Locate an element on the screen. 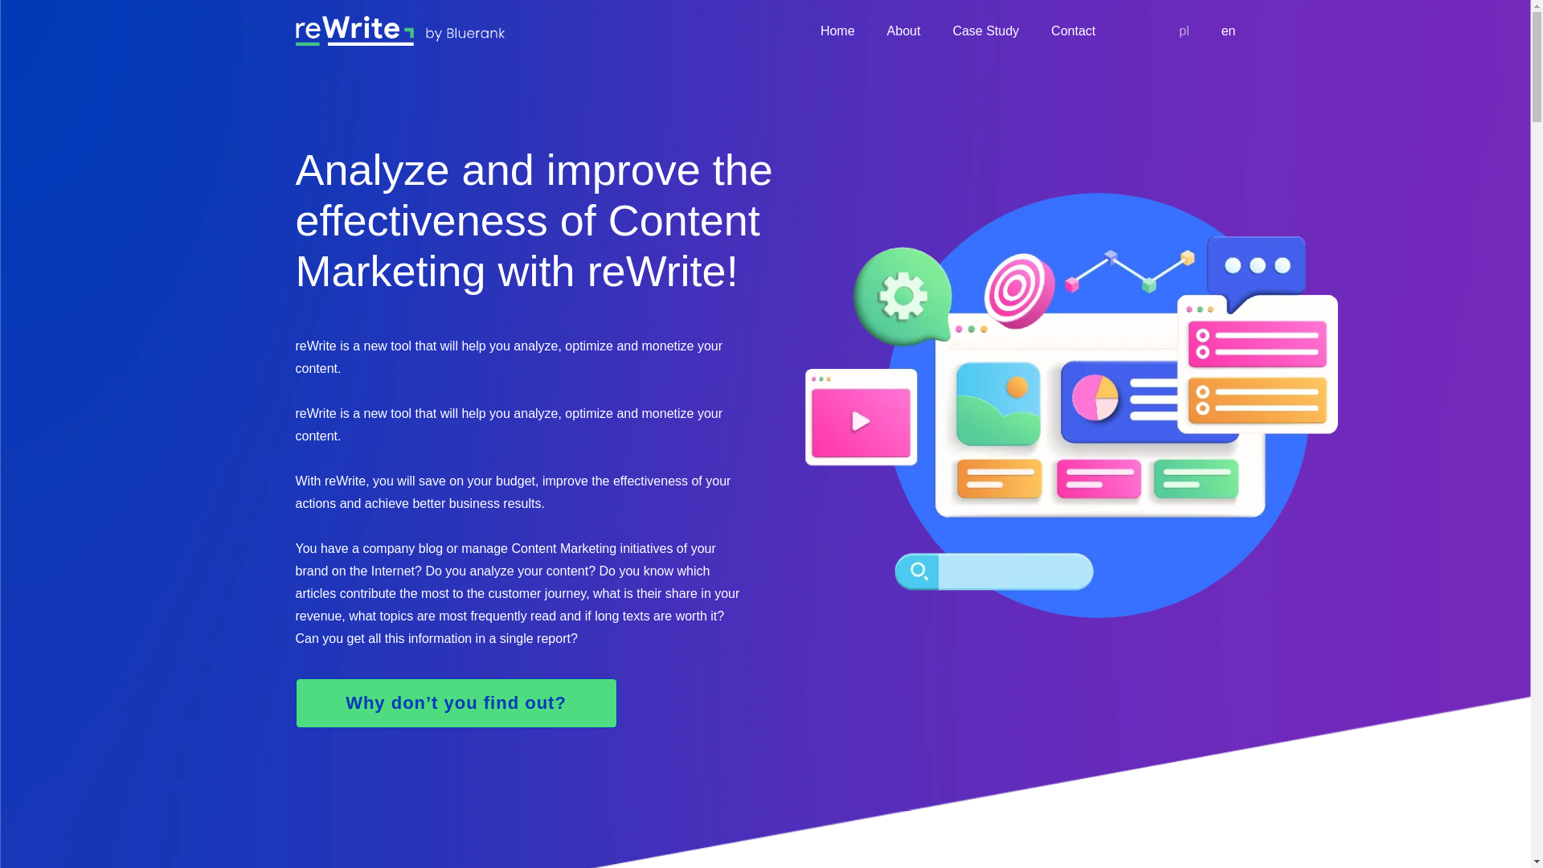 This screenshot has height=868, width=1543. Home is located at coordinates (837, 31).